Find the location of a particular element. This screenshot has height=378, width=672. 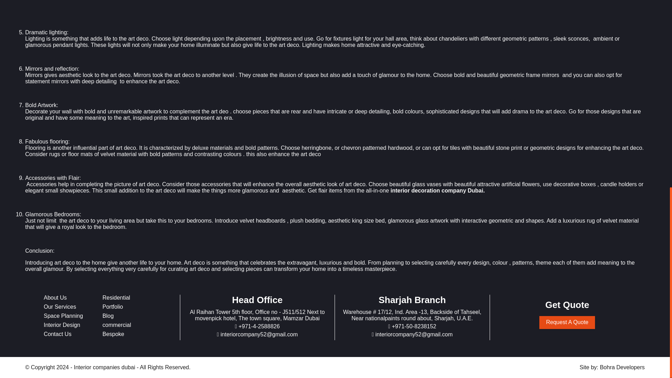

Contact Us is located at coordinates (57, 334).